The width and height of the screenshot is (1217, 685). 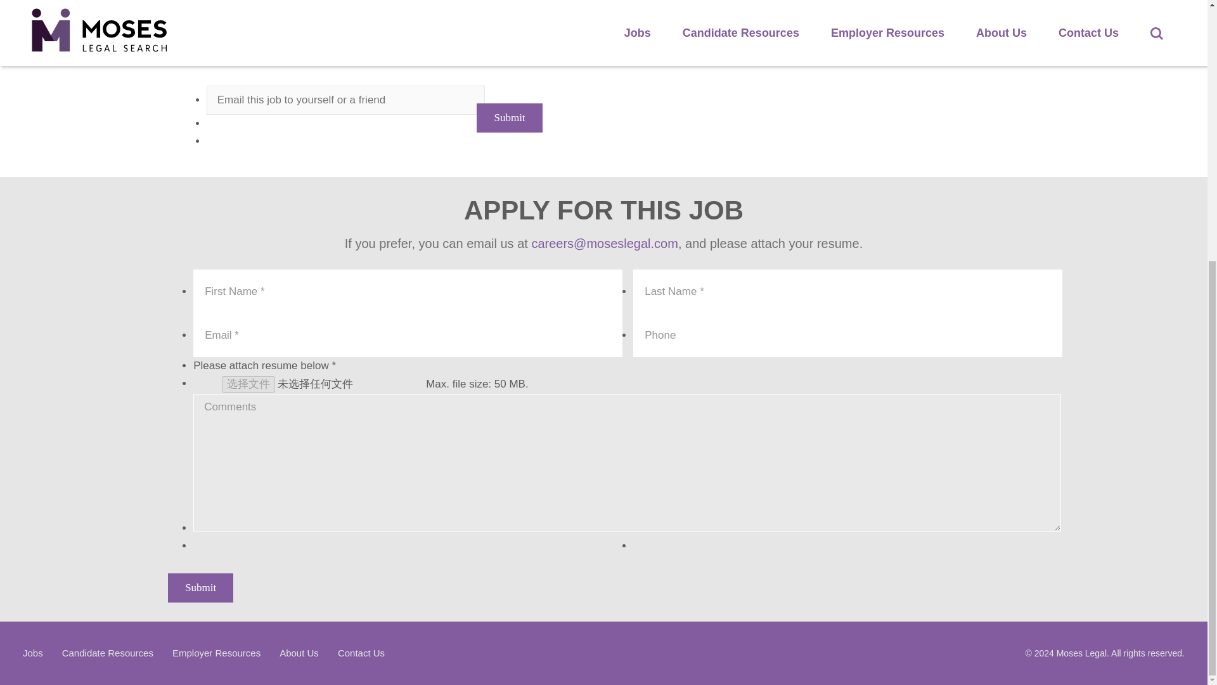 What do you see at coordinates (216, 652) in the screenshot?
I see `Employer Resources` at bounding box center [216, 652].